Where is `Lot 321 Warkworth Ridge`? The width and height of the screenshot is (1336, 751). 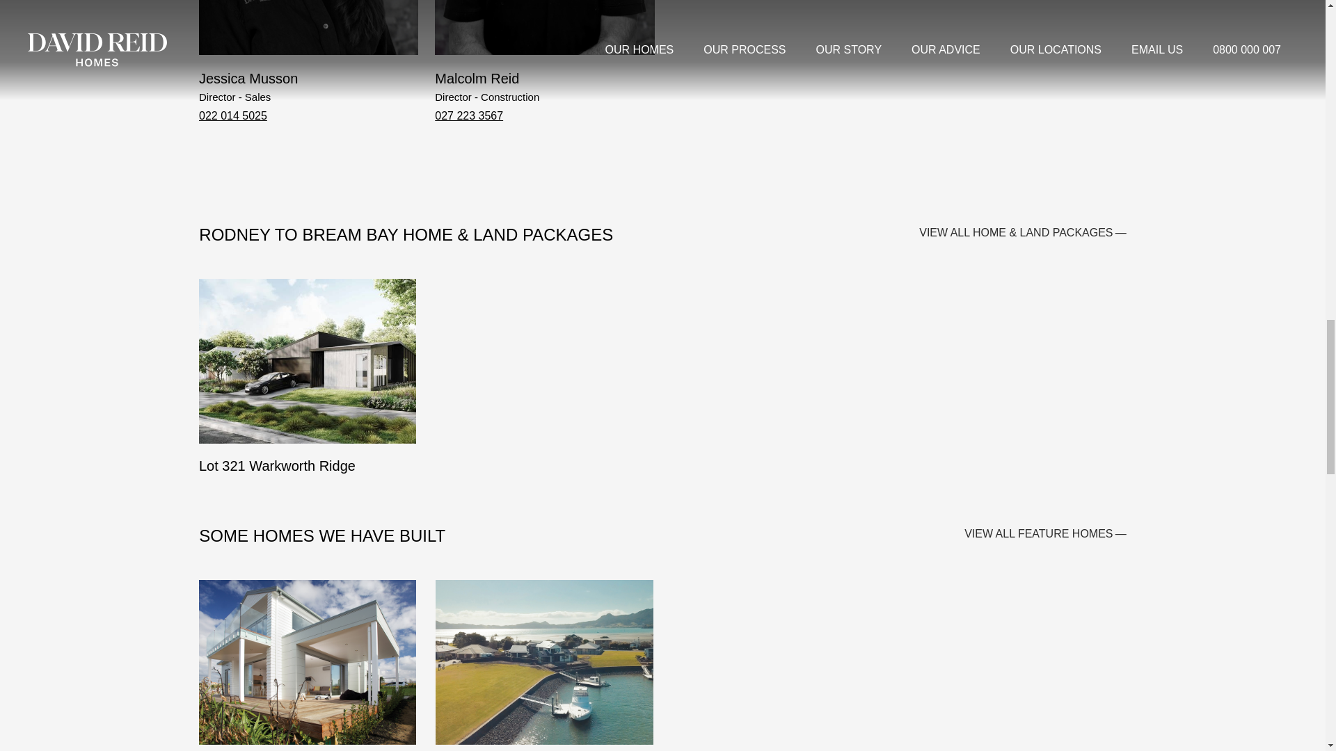
Lot 321 Warkworth Ridge is located at coordinates (544, 661).